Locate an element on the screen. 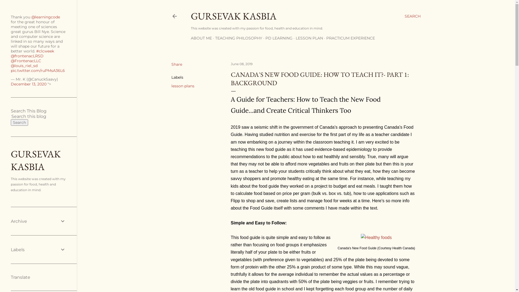 Image resolution: width=519 pixels, height=292 pixels. @learningcode is located at coordinates (46, 17).